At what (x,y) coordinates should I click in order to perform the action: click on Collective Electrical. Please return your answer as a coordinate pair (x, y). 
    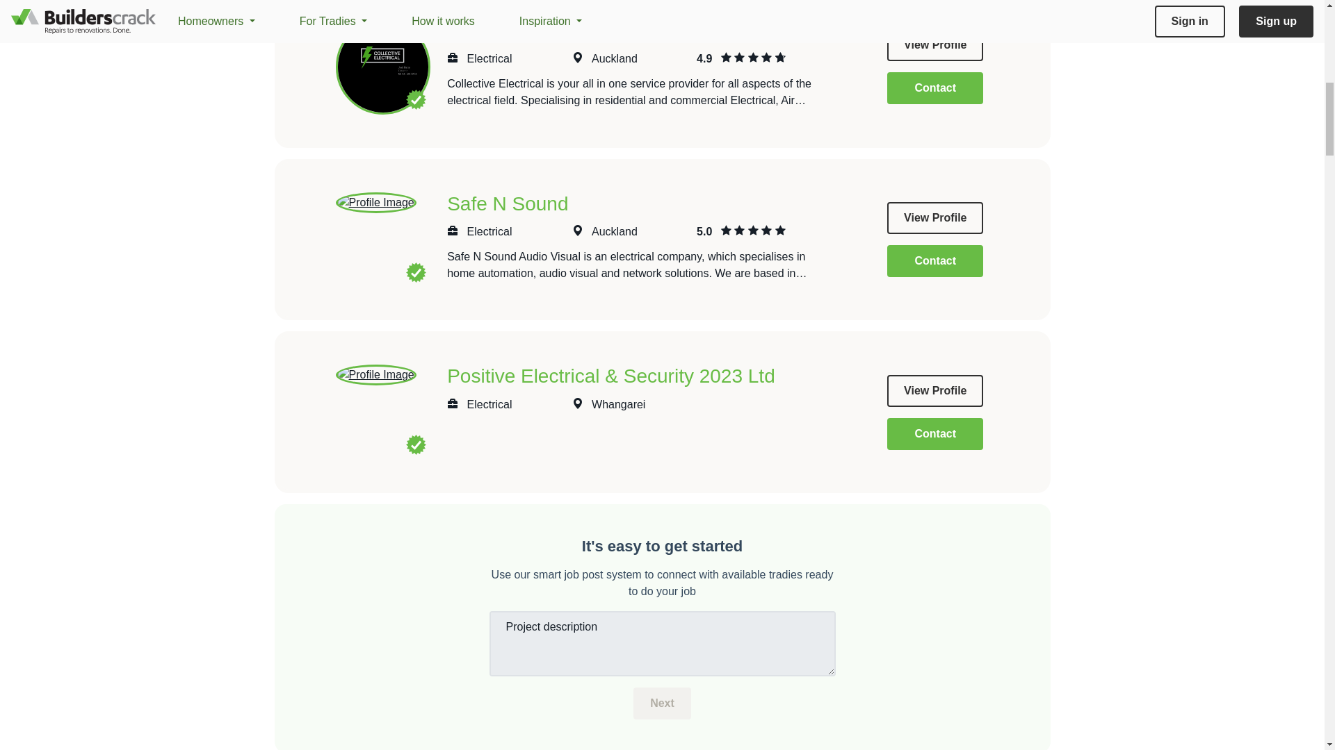
    Looking at the image, I should click on (531, 31).